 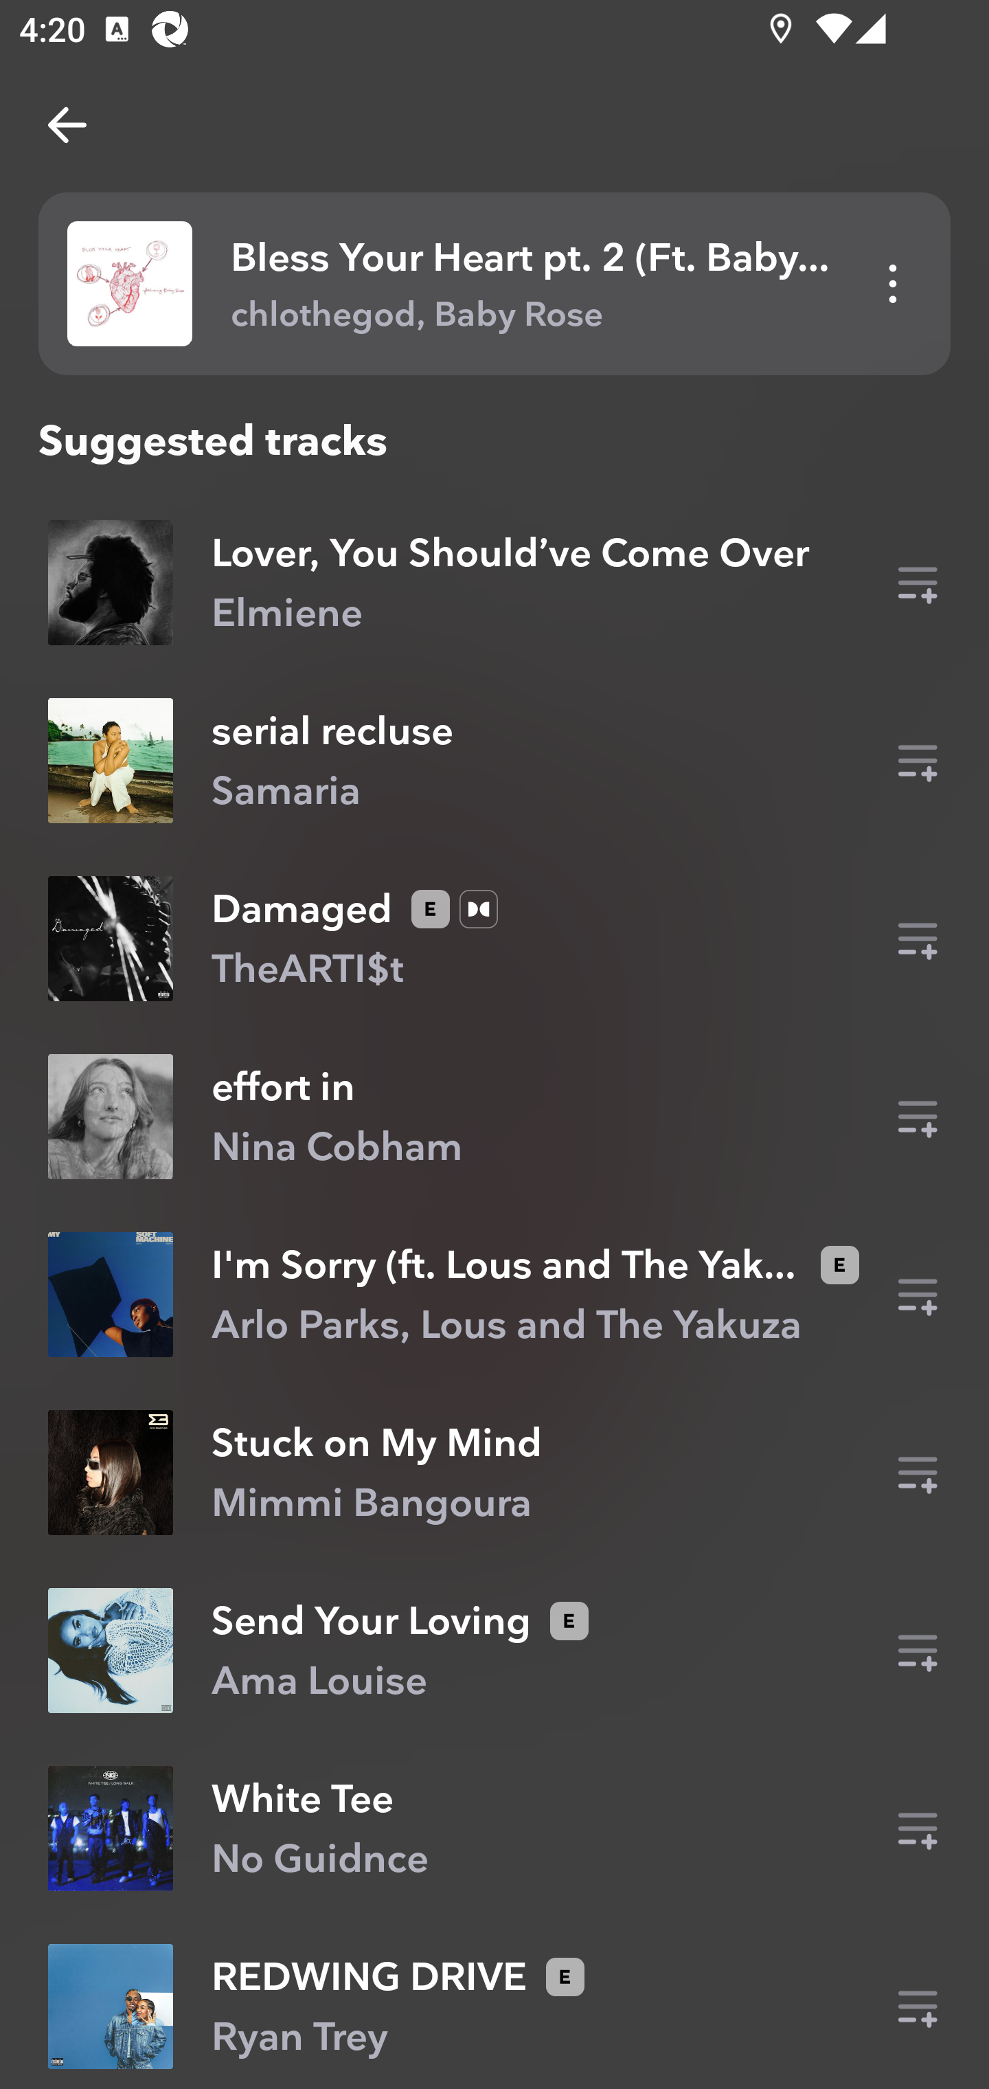 I want to click on Send Your Loving Ama Louise, so click(x=494, y=1651).